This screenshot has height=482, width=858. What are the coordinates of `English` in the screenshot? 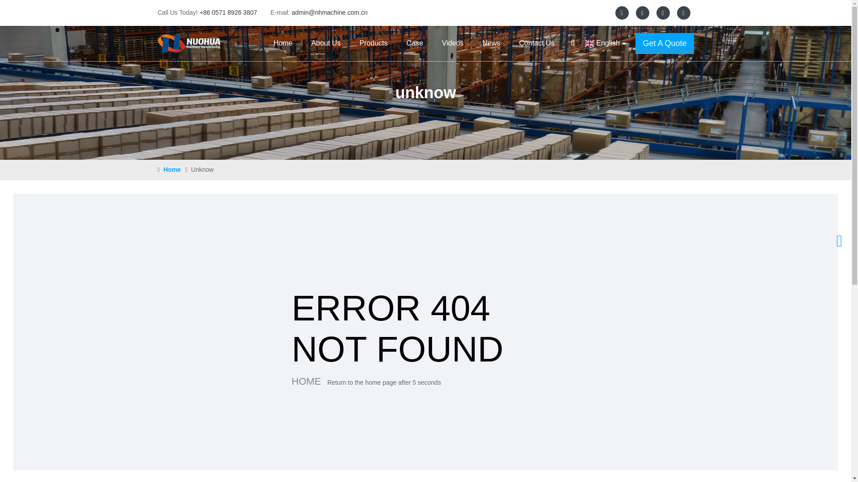 It's located at (603, 44).